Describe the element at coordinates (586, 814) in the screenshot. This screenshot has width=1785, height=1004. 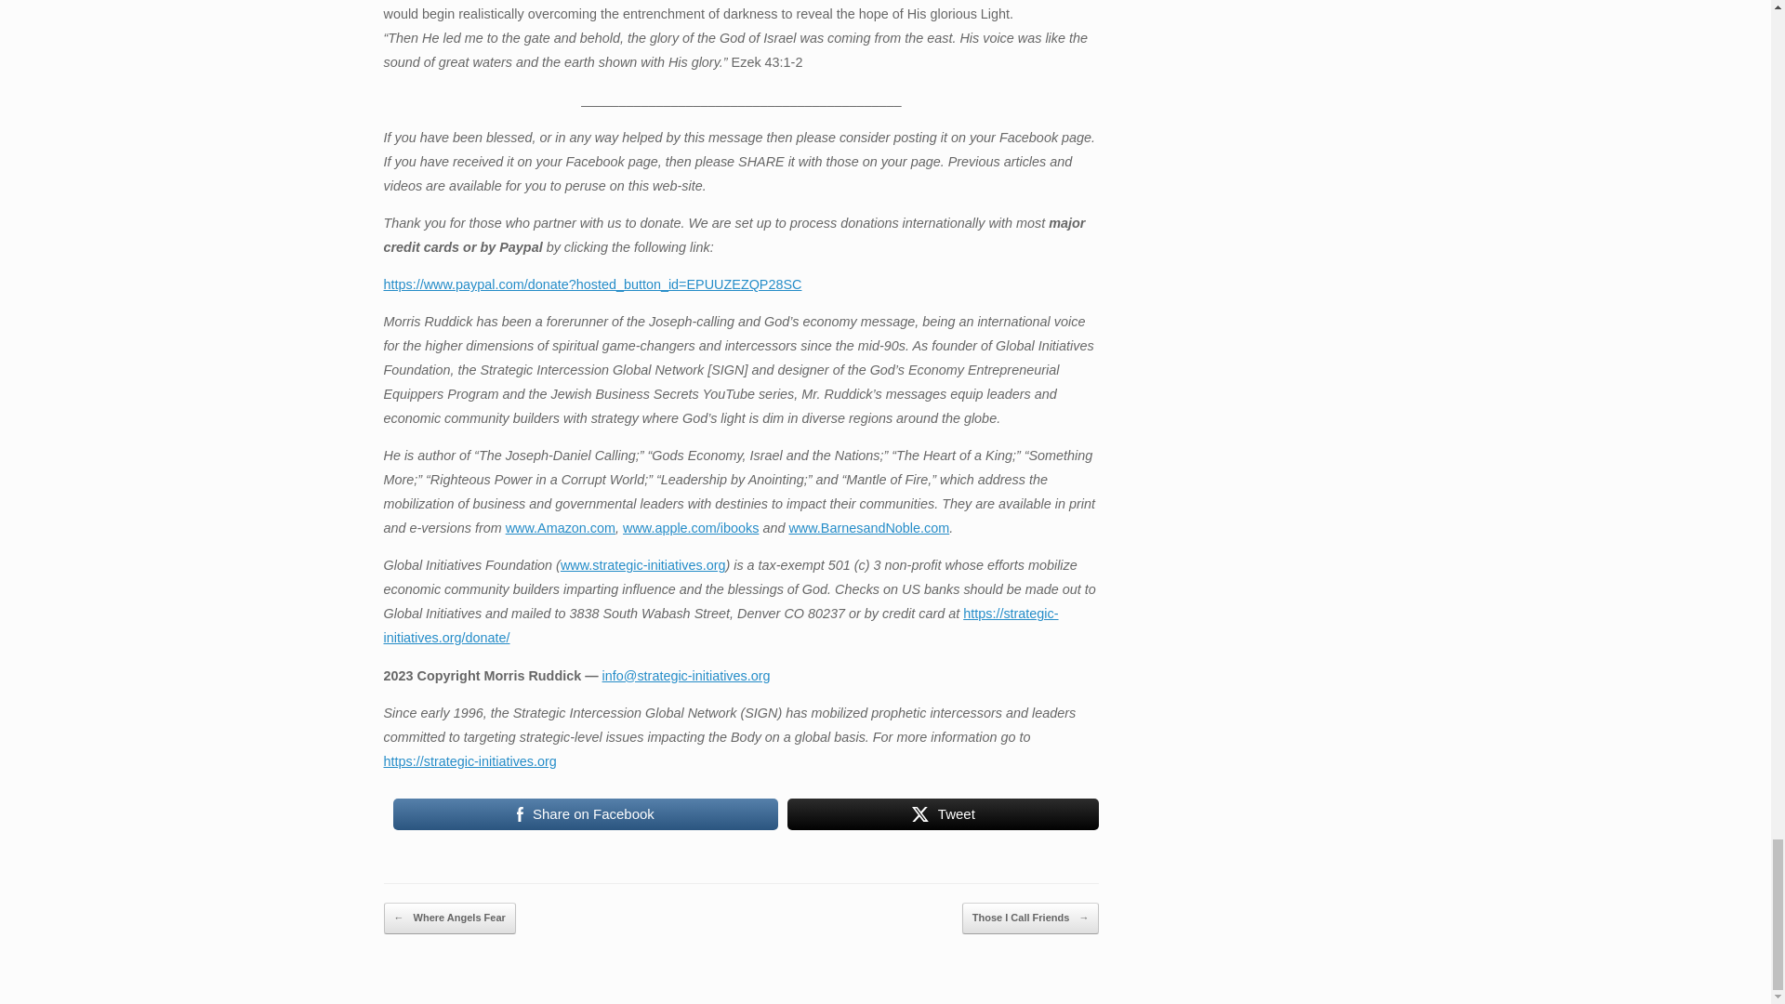
I see `Share on Facebook` at that location.